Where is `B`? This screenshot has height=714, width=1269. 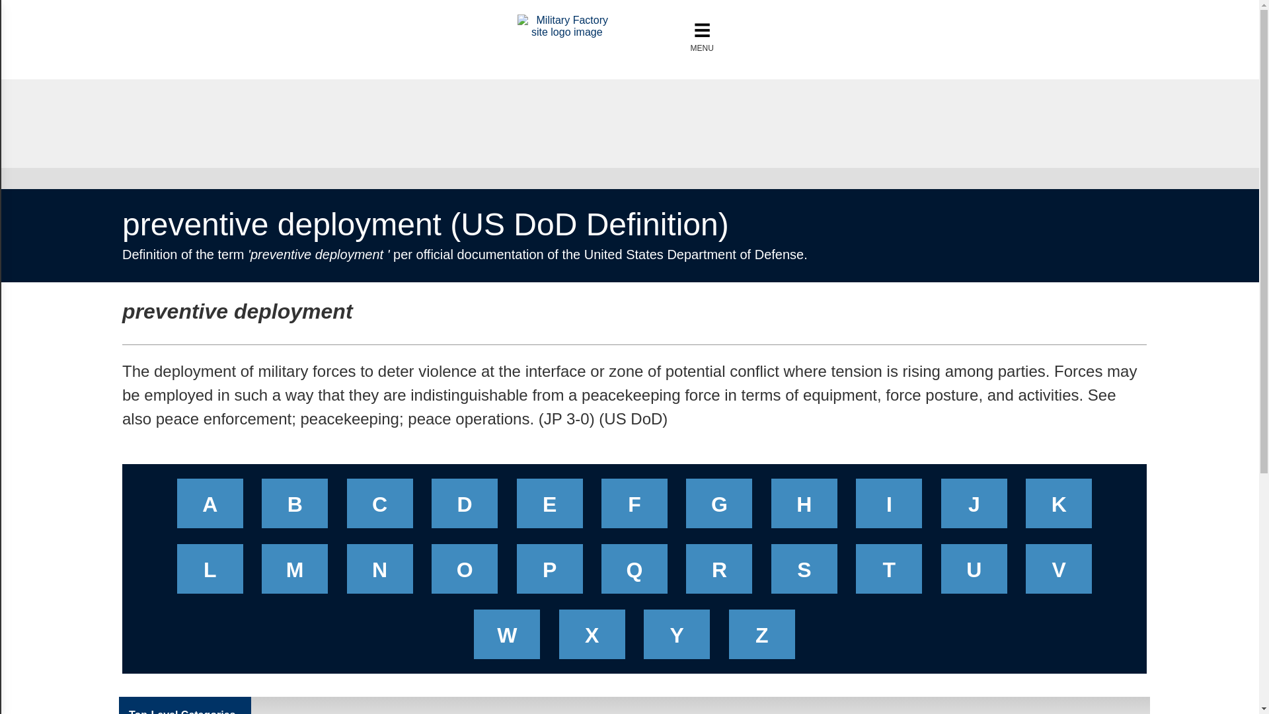 B is located at coordinates (295, 508).